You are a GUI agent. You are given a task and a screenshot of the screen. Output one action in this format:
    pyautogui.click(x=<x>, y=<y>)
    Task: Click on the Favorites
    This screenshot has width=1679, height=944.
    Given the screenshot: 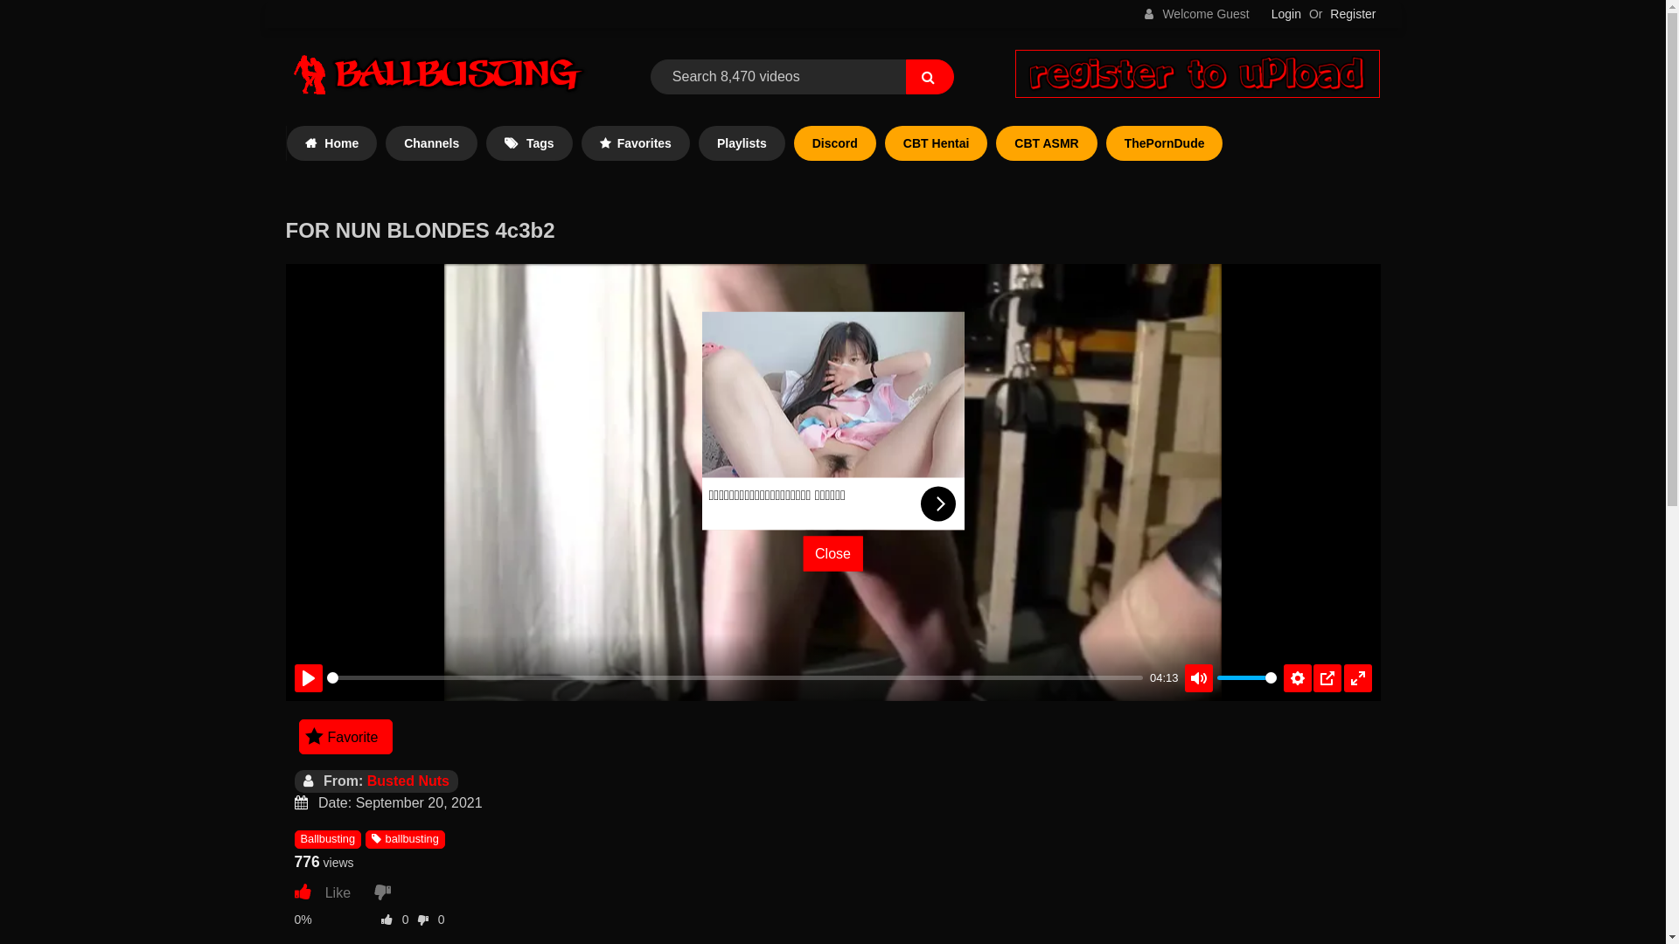 What is the action you would take?
    pyautogui.click(x=636, y=143)
    